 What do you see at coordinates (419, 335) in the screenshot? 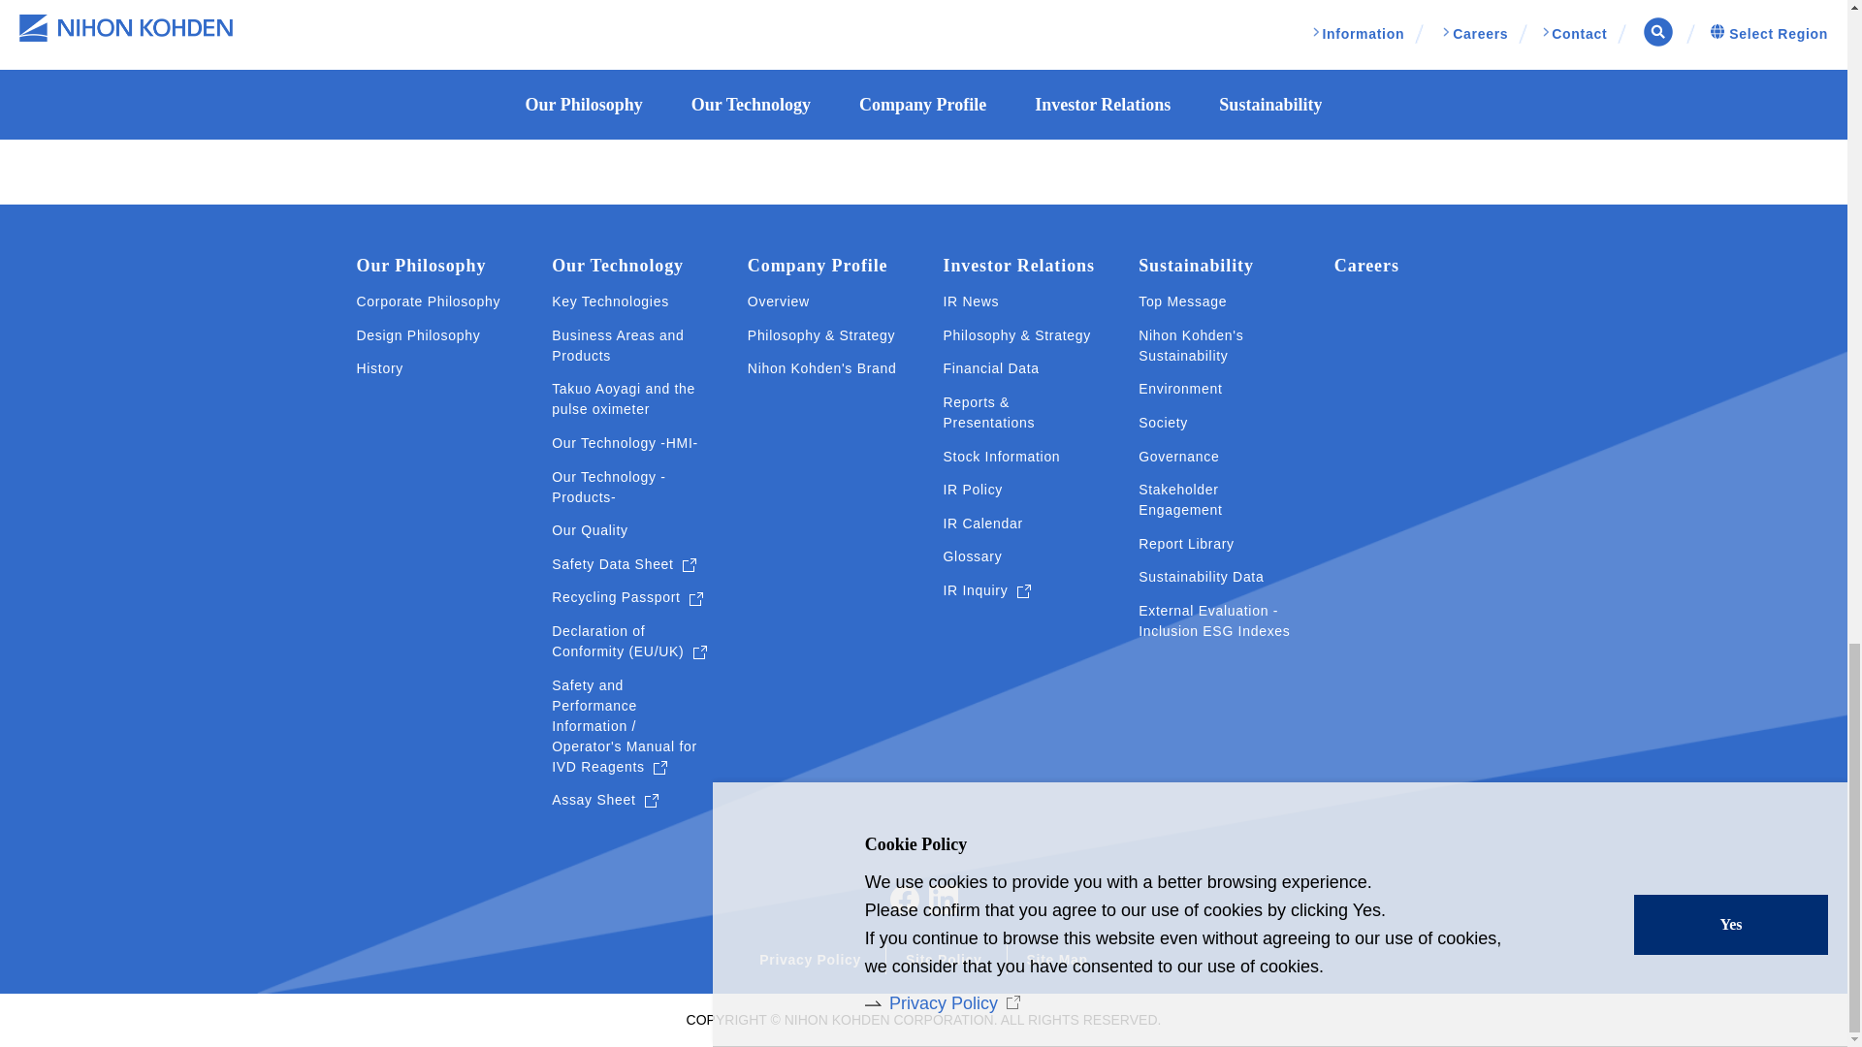
I see `Design Philosophy` at bounding box center [419, 335].